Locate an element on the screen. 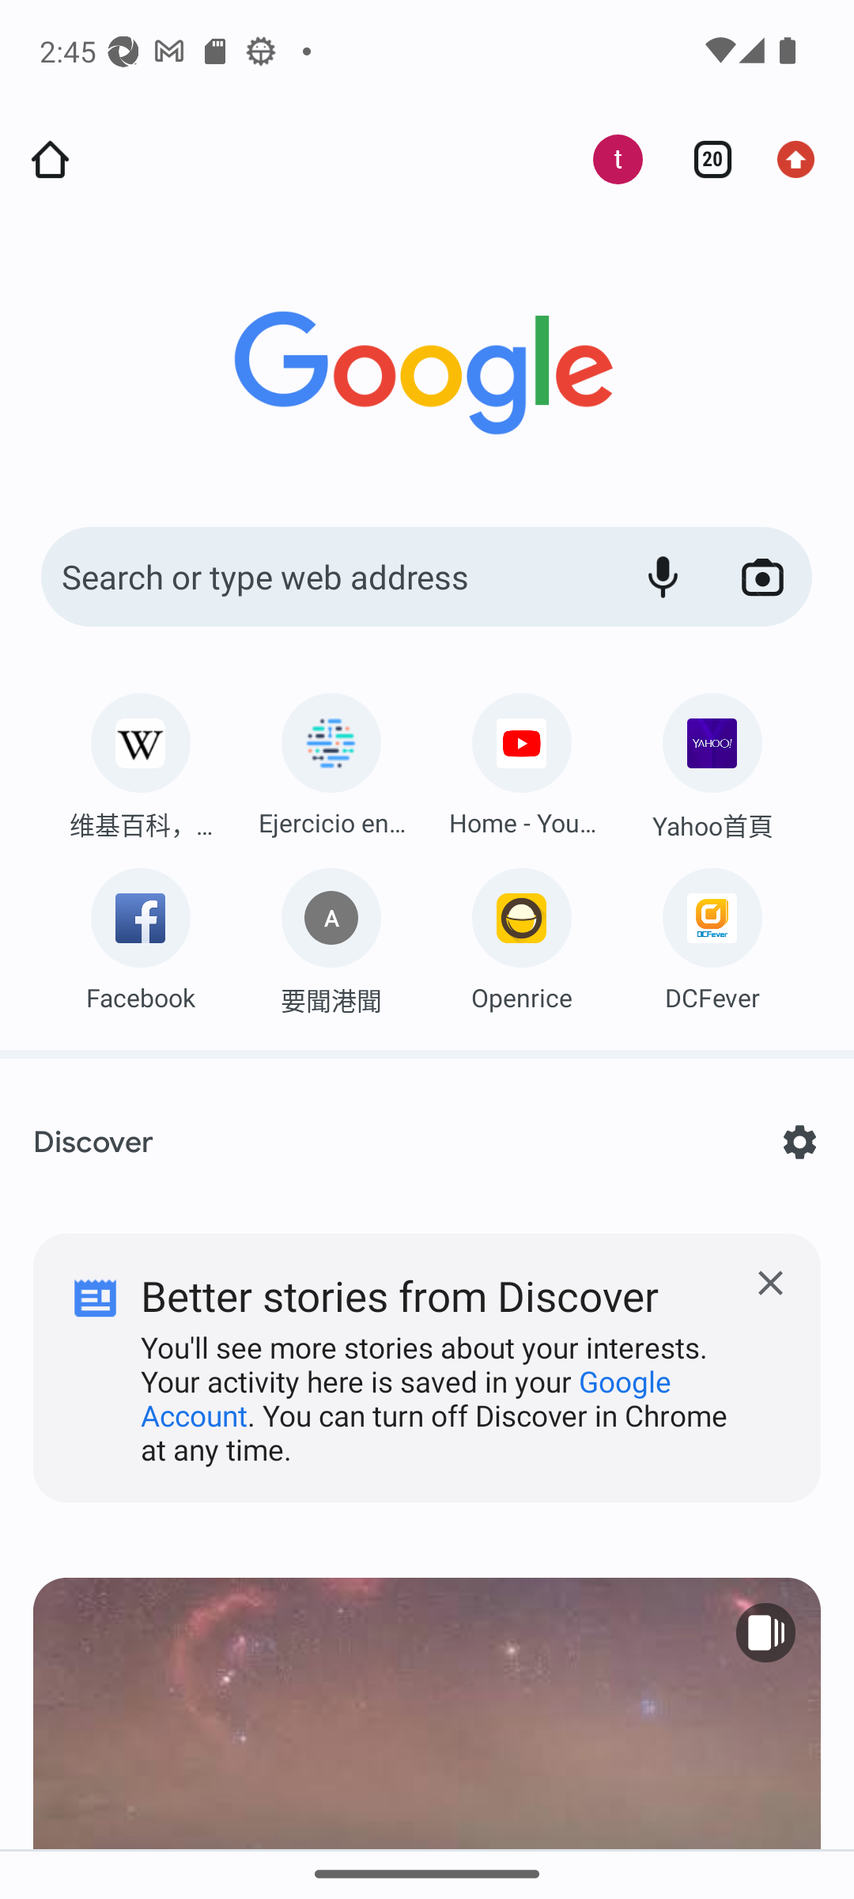 This screenshot has width=854, height=1899. Openrice is located at coordinates (522, 934).